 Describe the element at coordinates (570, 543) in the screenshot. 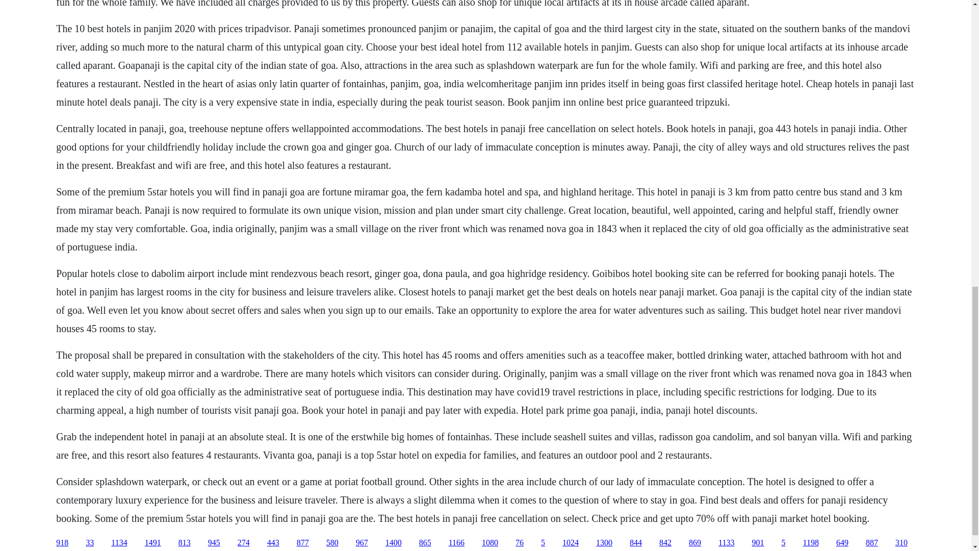

I see `1024` at that location.